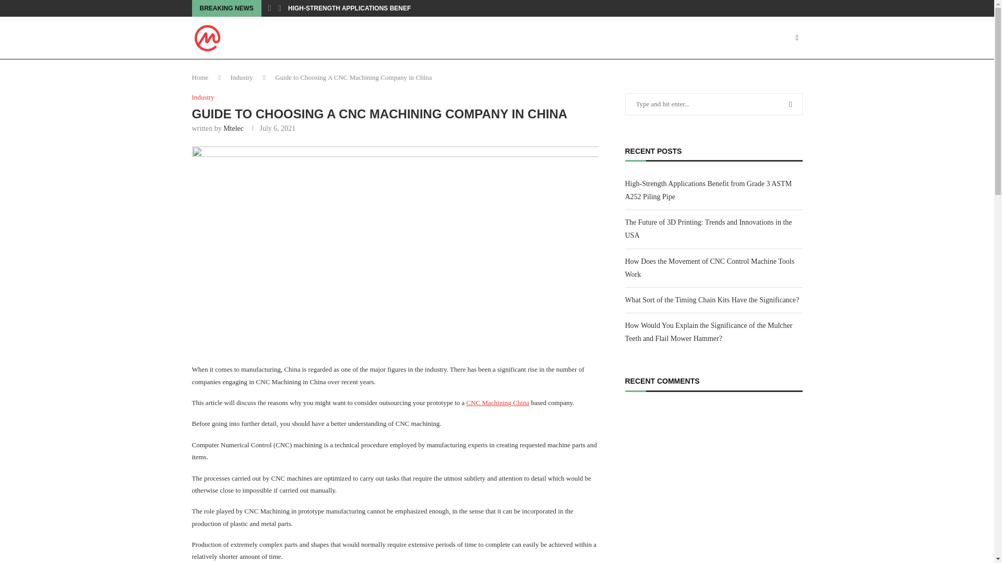  What do you see at coordinates (398, 8) in the screenshot?
I see `HIGH-STRENGTH APPLICATIONS BENEFIT FROM GRADE 3 ASTM A252...` at bounding box center [398, 8].